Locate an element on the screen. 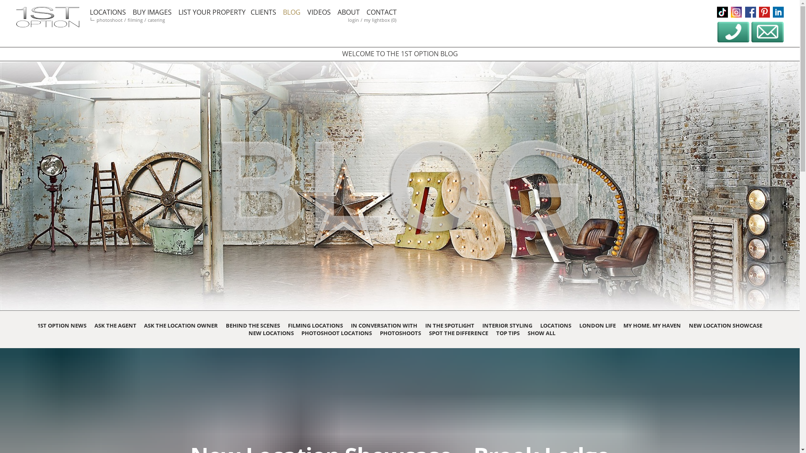  TOP TIPS is located at coordinates (508, 333).